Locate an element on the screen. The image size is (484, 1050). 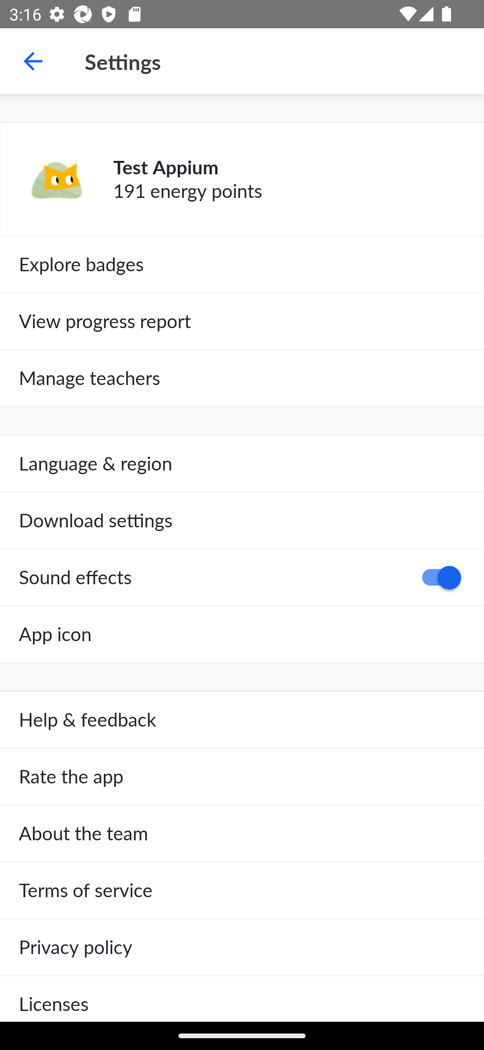
Terms of service is located at coordinates (242, 890).